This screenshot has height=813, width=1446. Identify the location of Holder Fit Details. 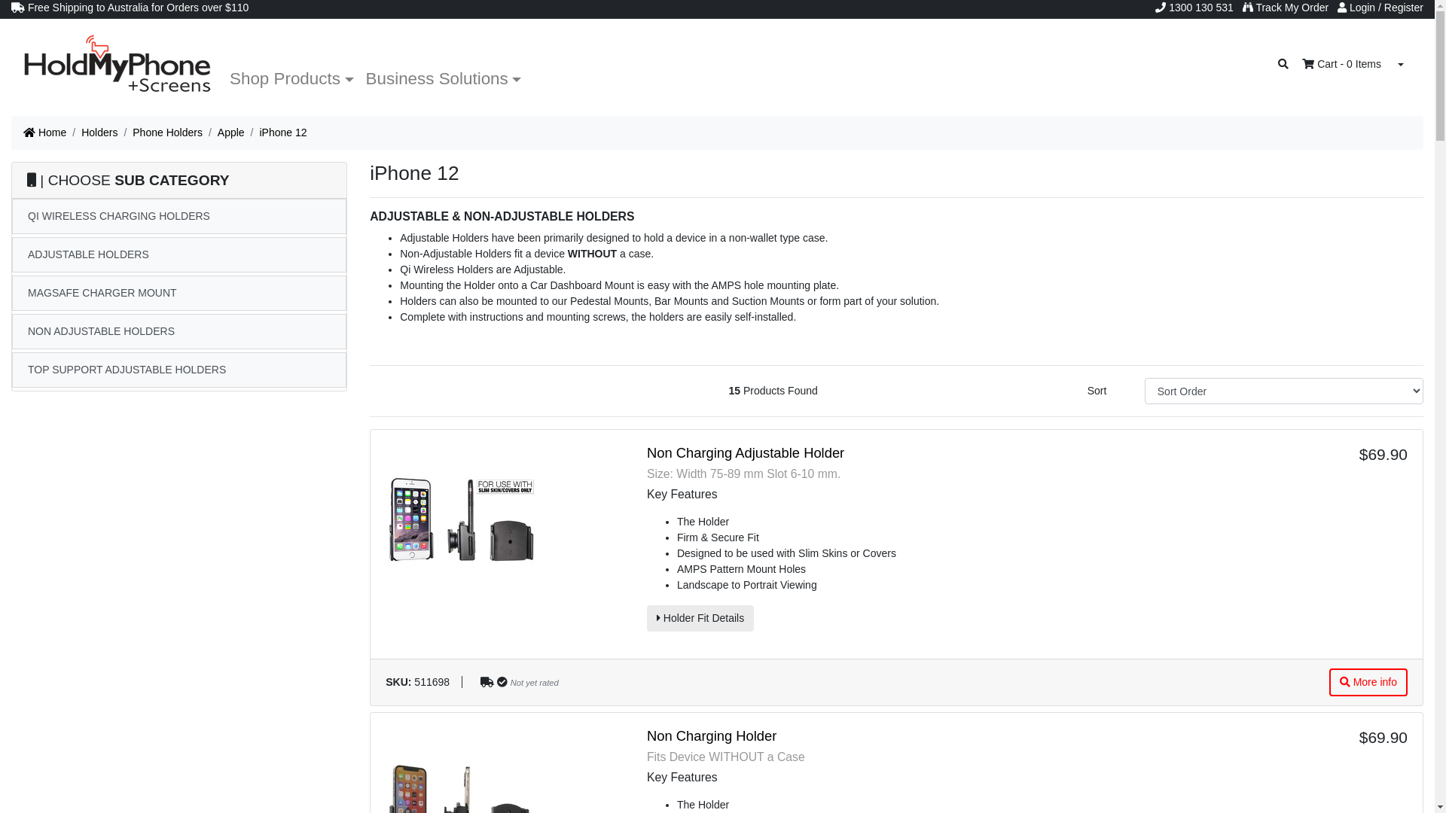
(700, 619).